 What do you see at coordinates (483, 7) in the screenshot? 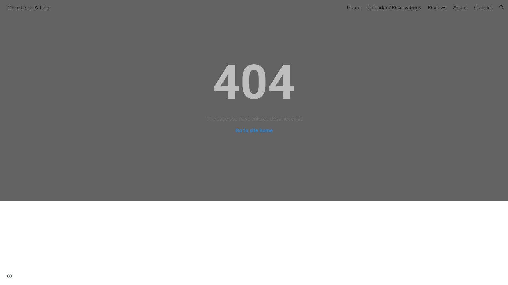
I see `Contact` at bounding box center [483, 7].